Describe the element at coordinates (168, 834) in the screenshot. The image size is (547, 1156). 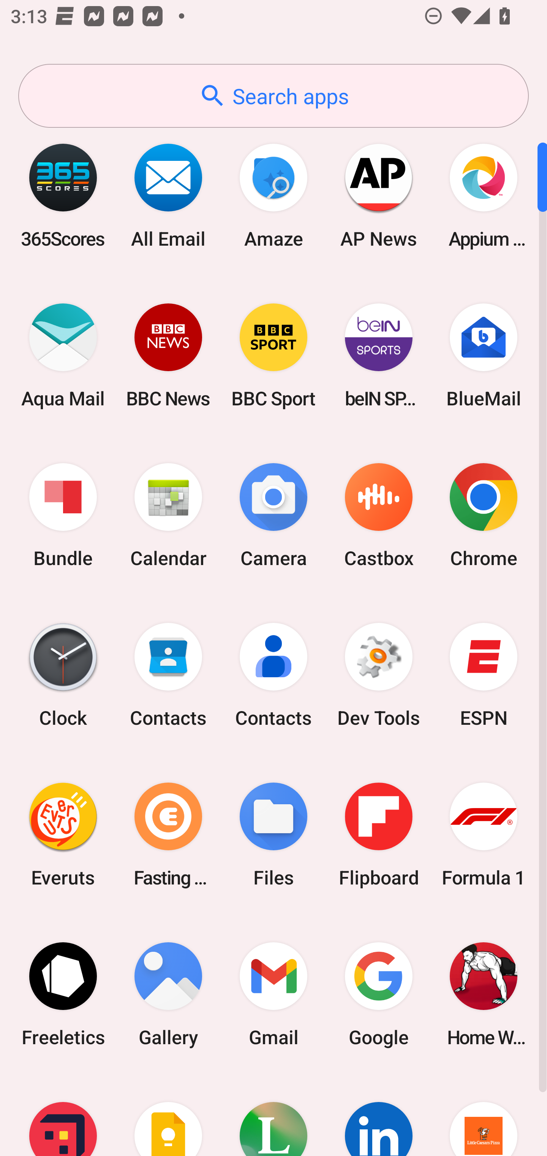
I see `Fasting Coach` at that location.